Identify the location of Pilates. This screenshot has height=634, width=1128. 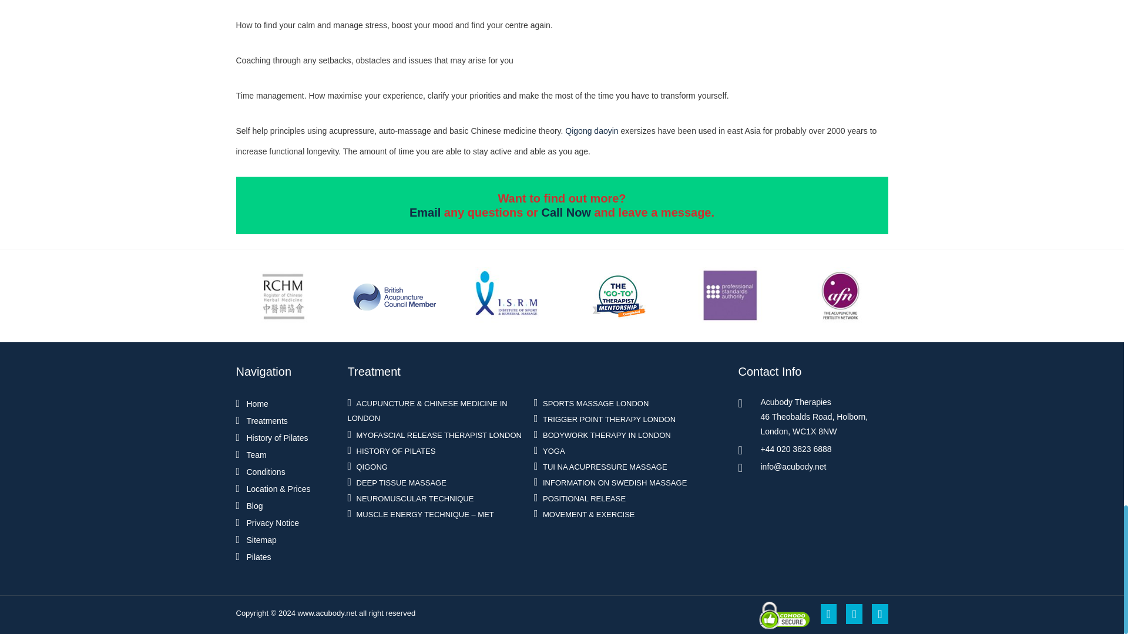
(259, 557).